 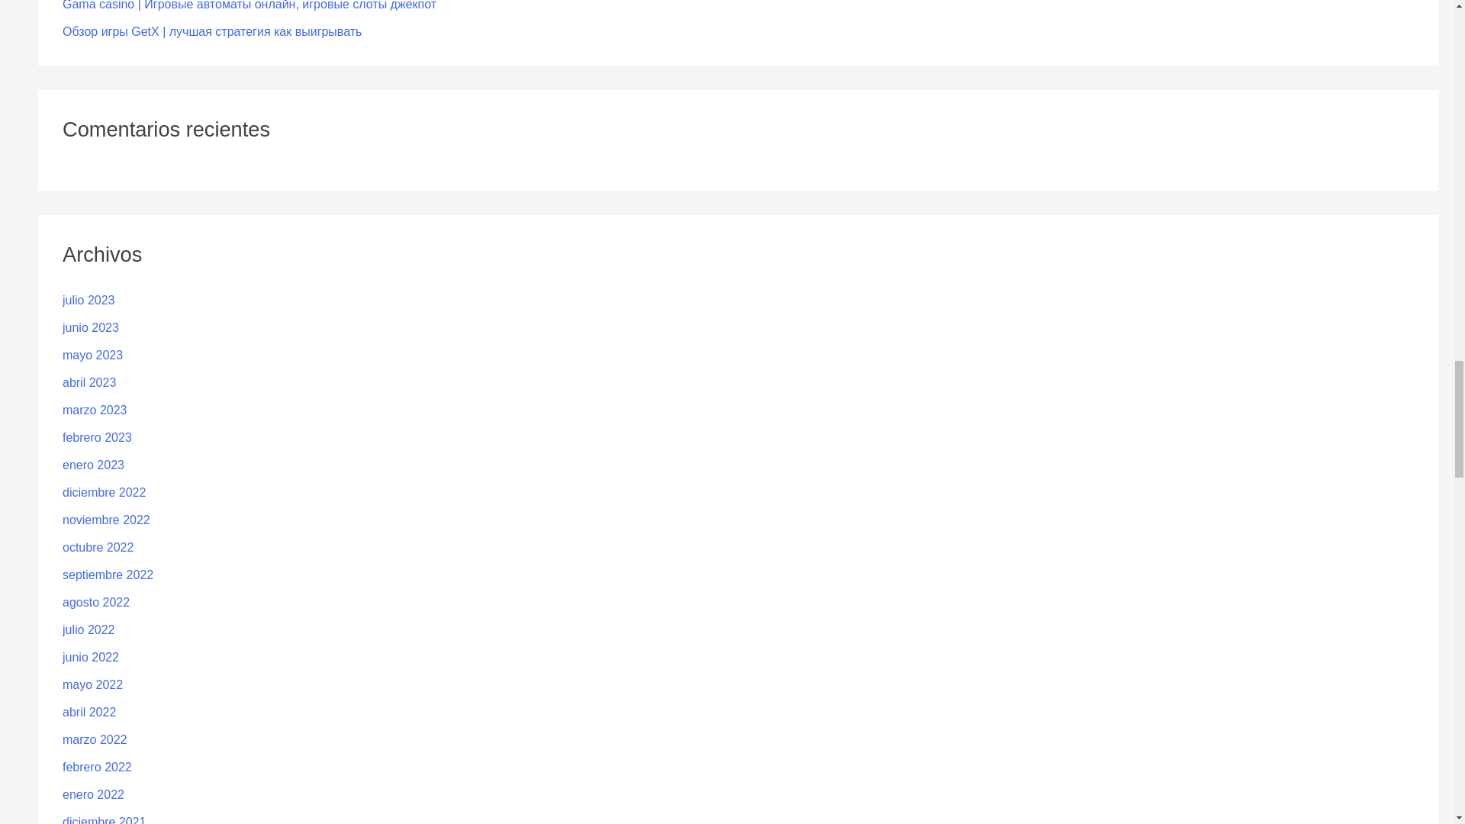 I want to click on febrero 2023, so click(x=97, y=437).